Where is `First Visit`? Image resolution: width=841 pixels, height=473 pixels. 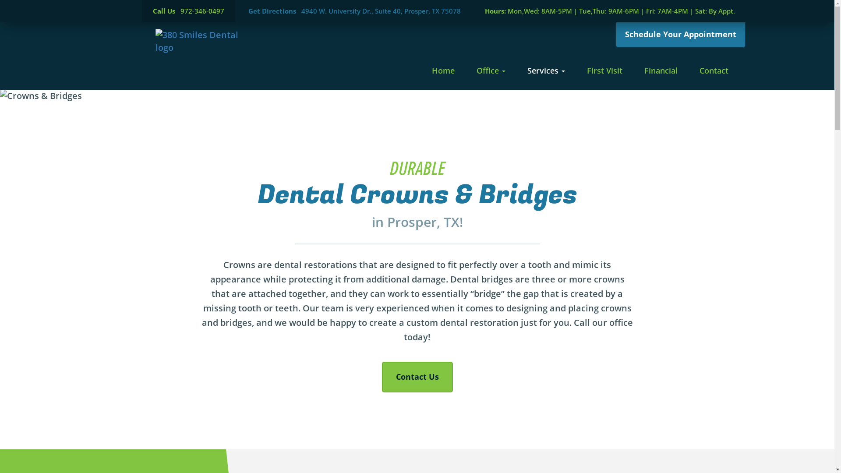 First Visit is located at coordinates (604, 71).